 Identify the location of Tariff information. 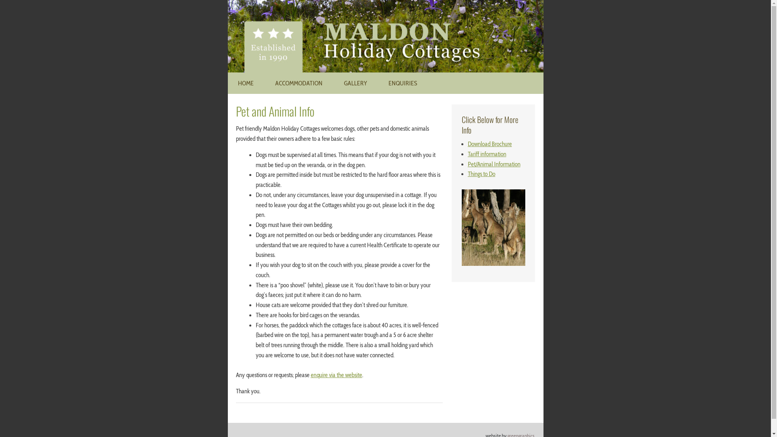
(487, 154).